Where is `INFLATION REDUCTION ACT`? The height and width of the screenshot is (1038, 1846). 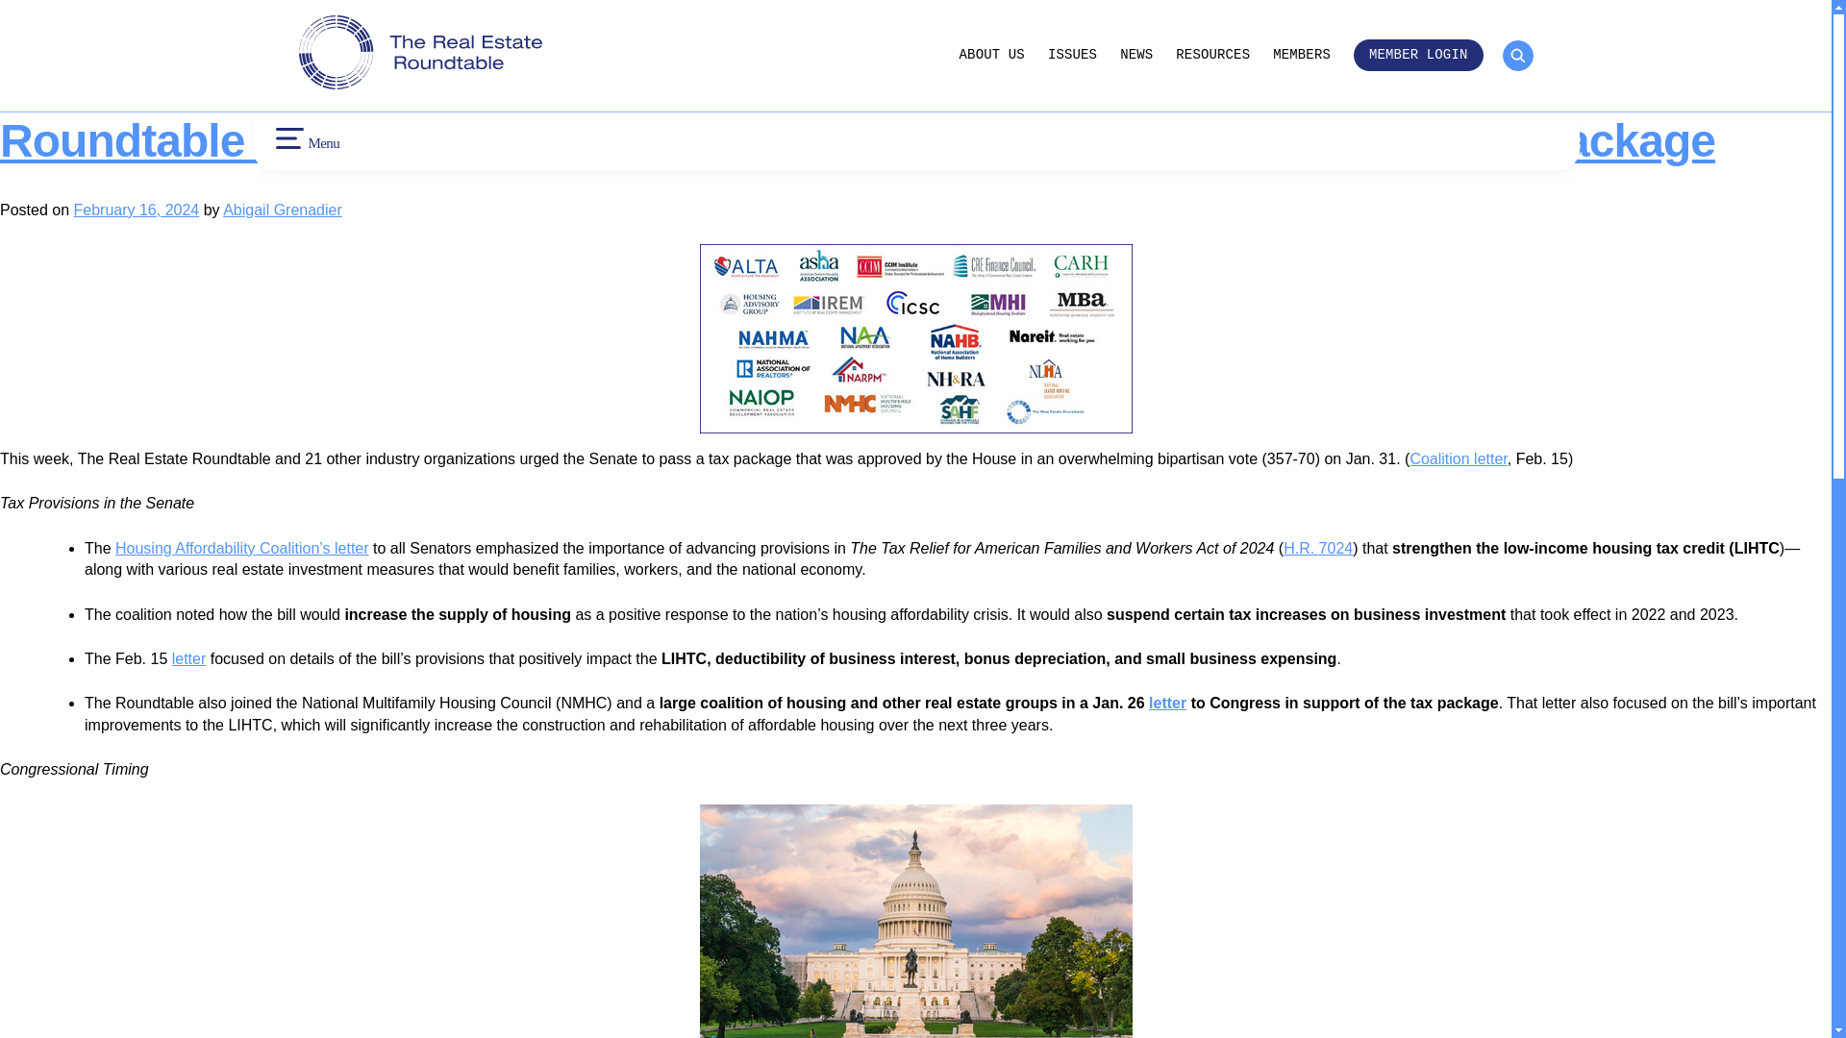 INFLATION REDUCTION ACT is located at coordinates (680, 17).